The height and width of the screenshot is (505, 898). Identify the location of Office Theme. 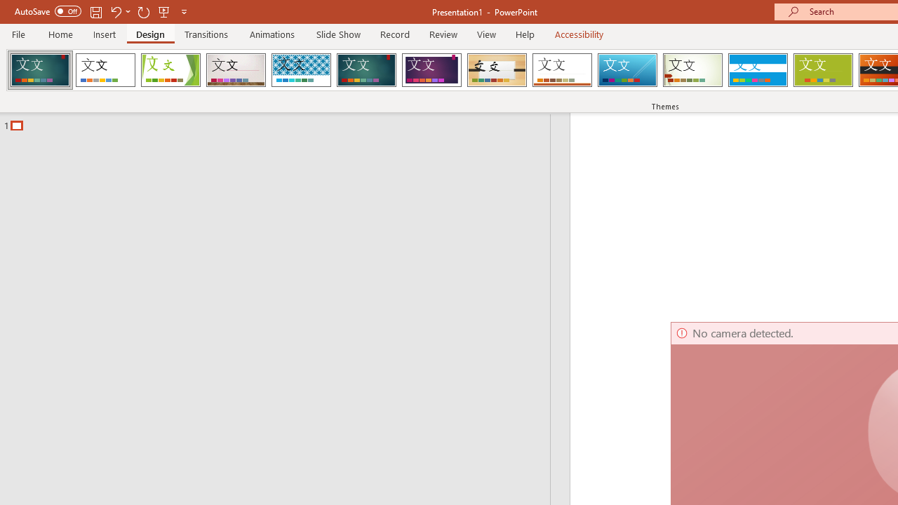
(105, 70).